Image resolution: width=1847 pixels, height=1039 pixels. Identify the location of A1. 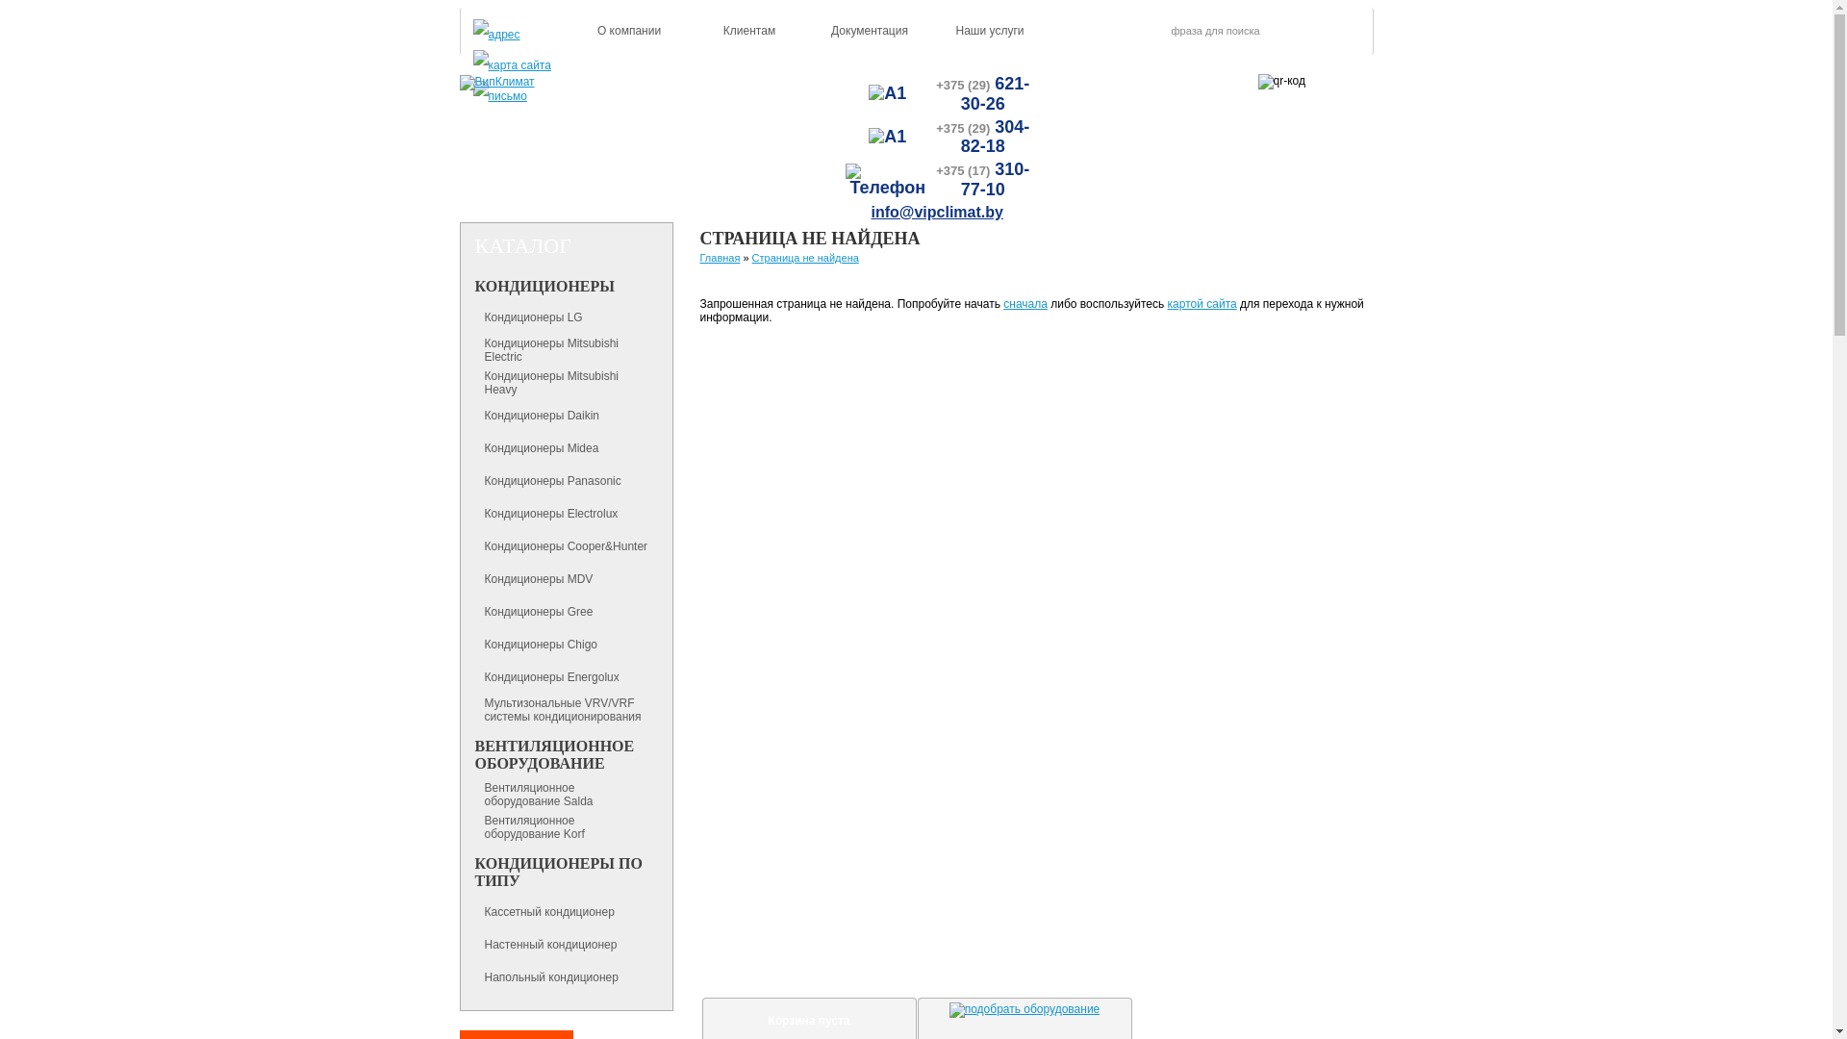
(887, 138).